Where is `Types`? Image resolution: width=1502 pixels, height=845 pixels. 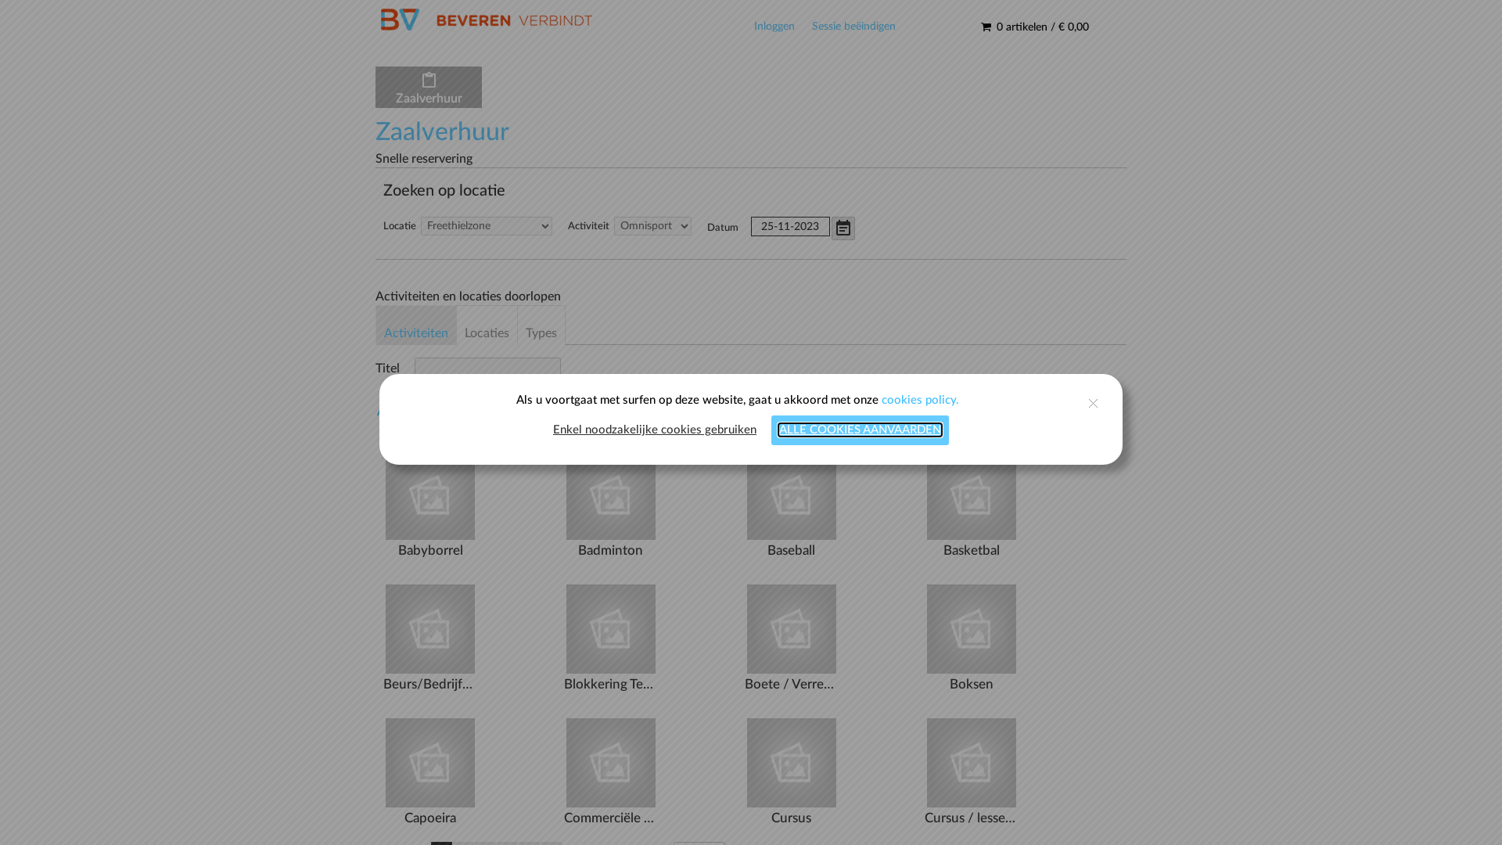 Types is located at coordinates (541, 325).